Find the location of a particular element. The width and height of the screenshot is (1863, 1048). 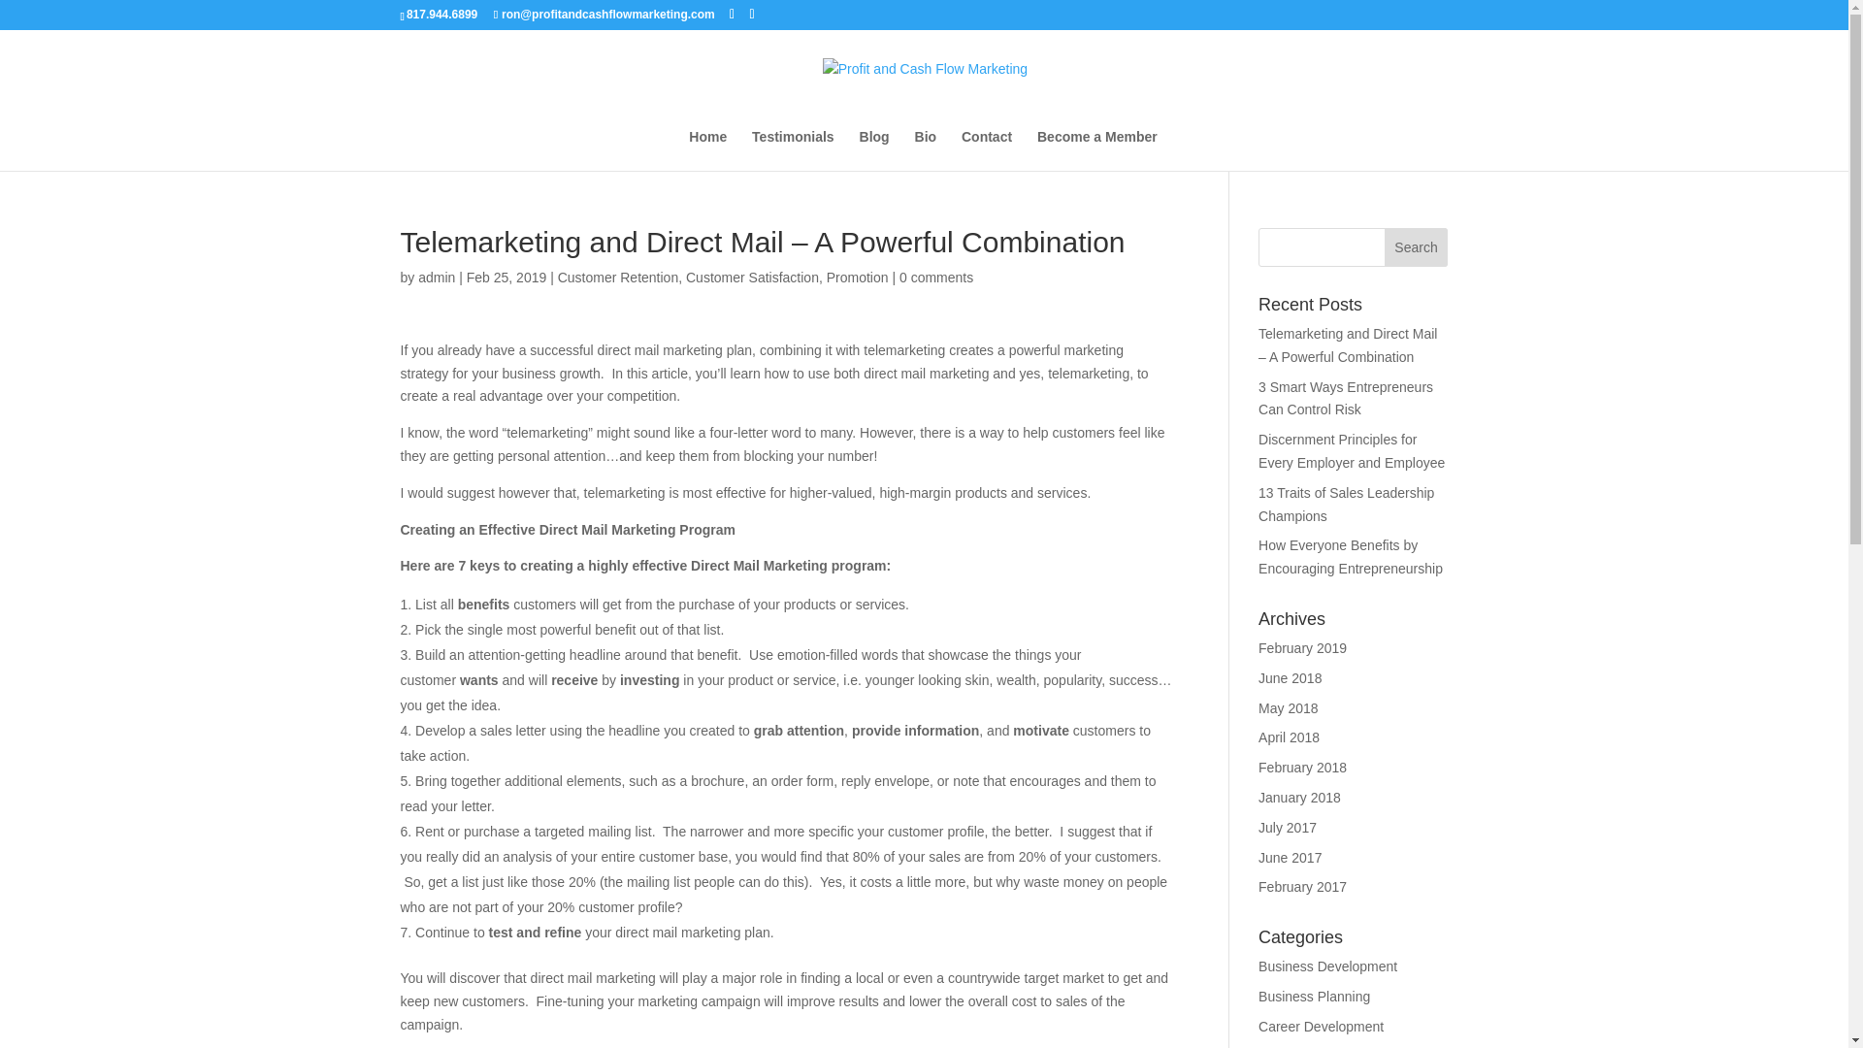

Search is located at coordinates (1417, 247).